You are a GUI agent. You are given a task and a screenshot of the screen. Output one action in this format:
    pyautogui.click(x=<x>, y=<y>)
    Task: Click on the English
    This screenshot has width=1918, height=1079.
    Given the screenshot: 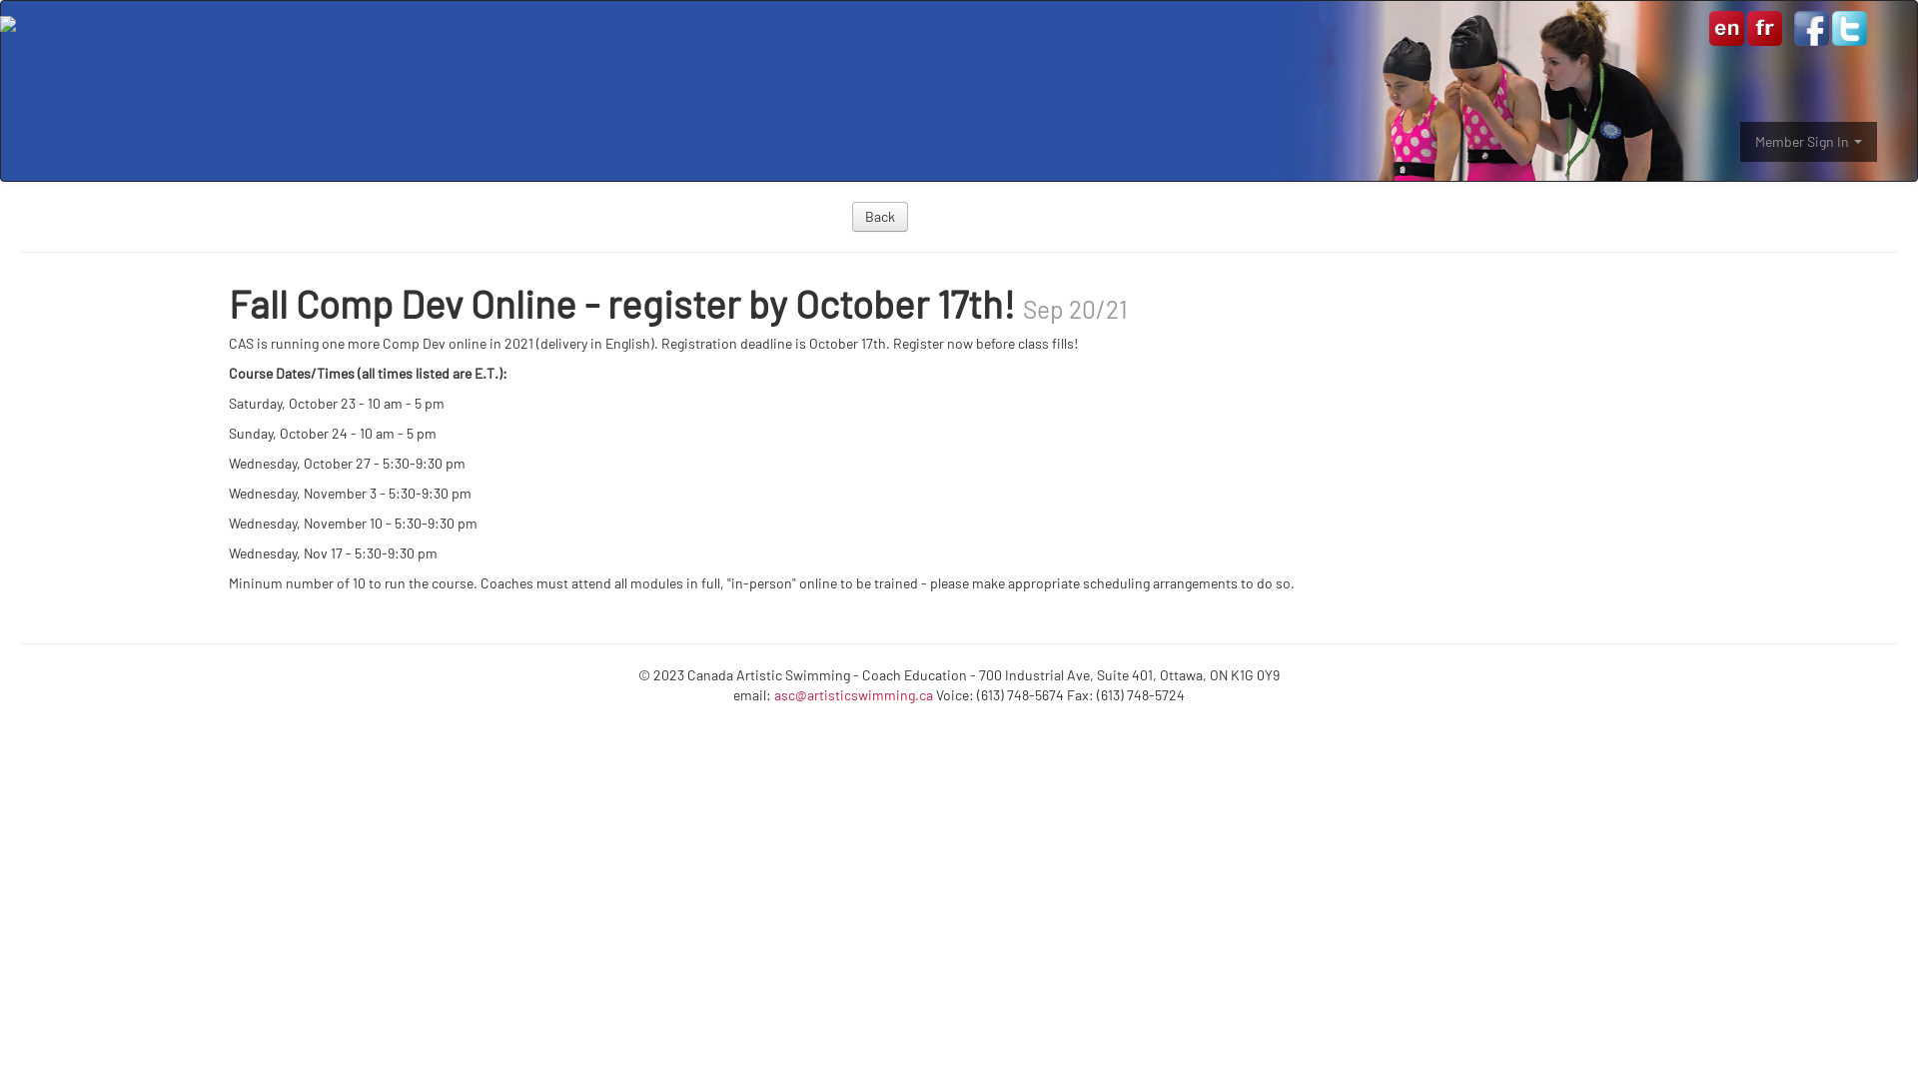 What is the action you would take?
    pyautogui.click(x=1726, y=26)
    